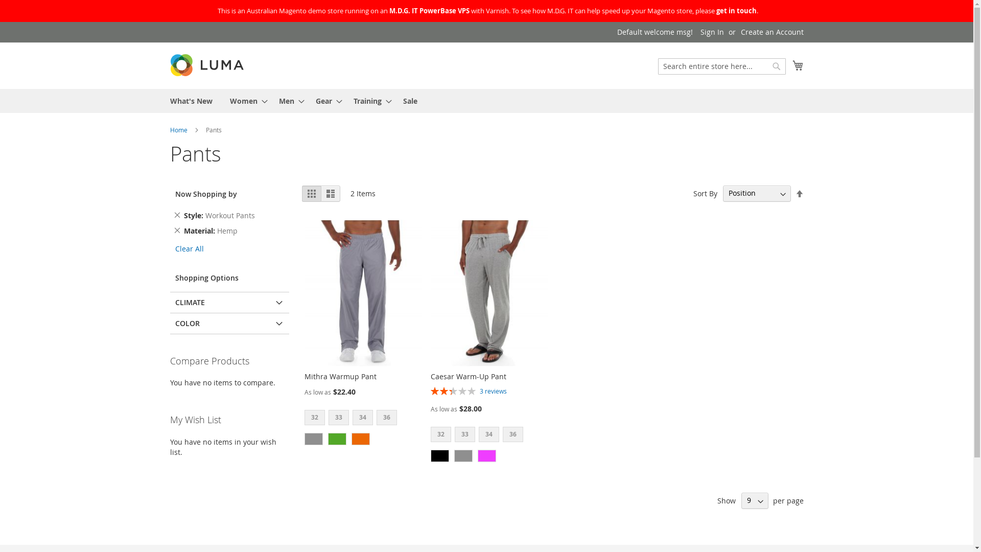  I want to click on Training, so click(370, 101).